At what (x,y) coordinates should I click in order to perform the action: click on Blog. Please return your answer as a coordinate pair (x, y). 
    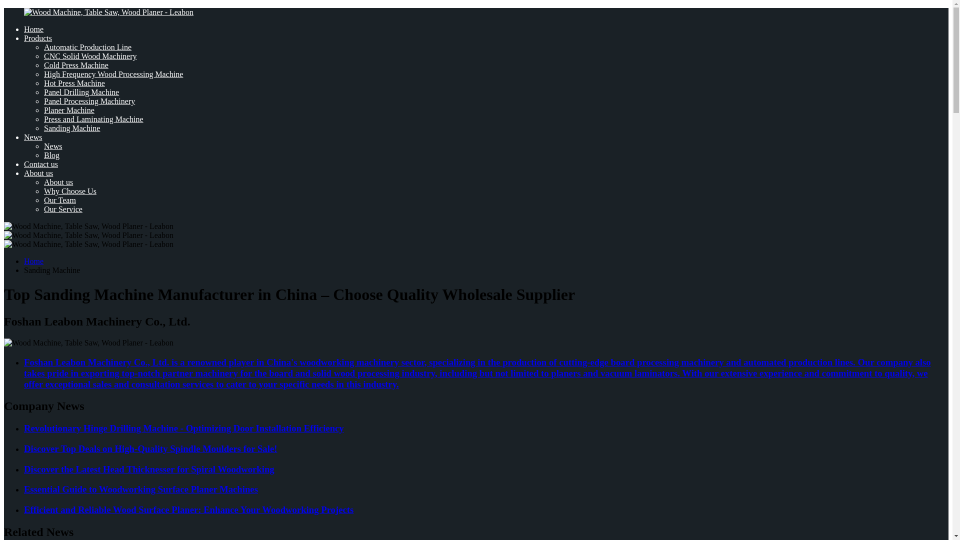
    Looking at the image, I should click on (52, 155).